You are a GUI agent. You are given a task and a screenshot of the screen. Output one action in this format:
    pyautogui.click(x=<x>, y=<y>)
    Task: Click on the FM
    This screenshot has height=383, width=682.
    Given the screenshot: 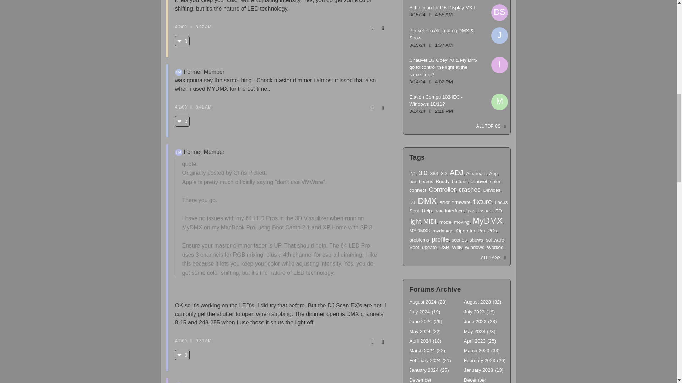 What is the action you would take?
    pyautogui.click(x=178, y=152)
    